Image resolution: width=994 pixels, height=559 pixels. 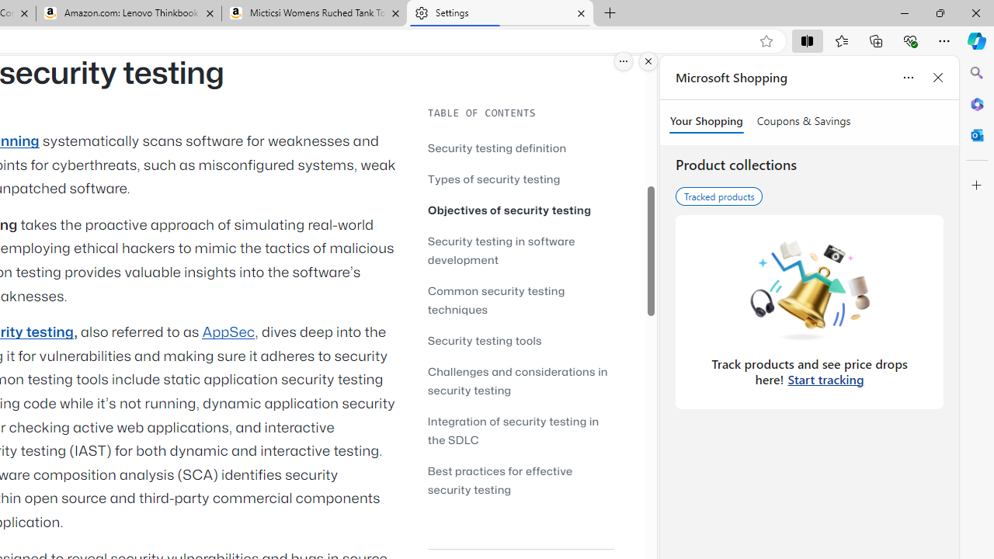 What do you see at coordinates (977, 186) in the screenshot?
I see `Customize` at bounding box center [977, 186].